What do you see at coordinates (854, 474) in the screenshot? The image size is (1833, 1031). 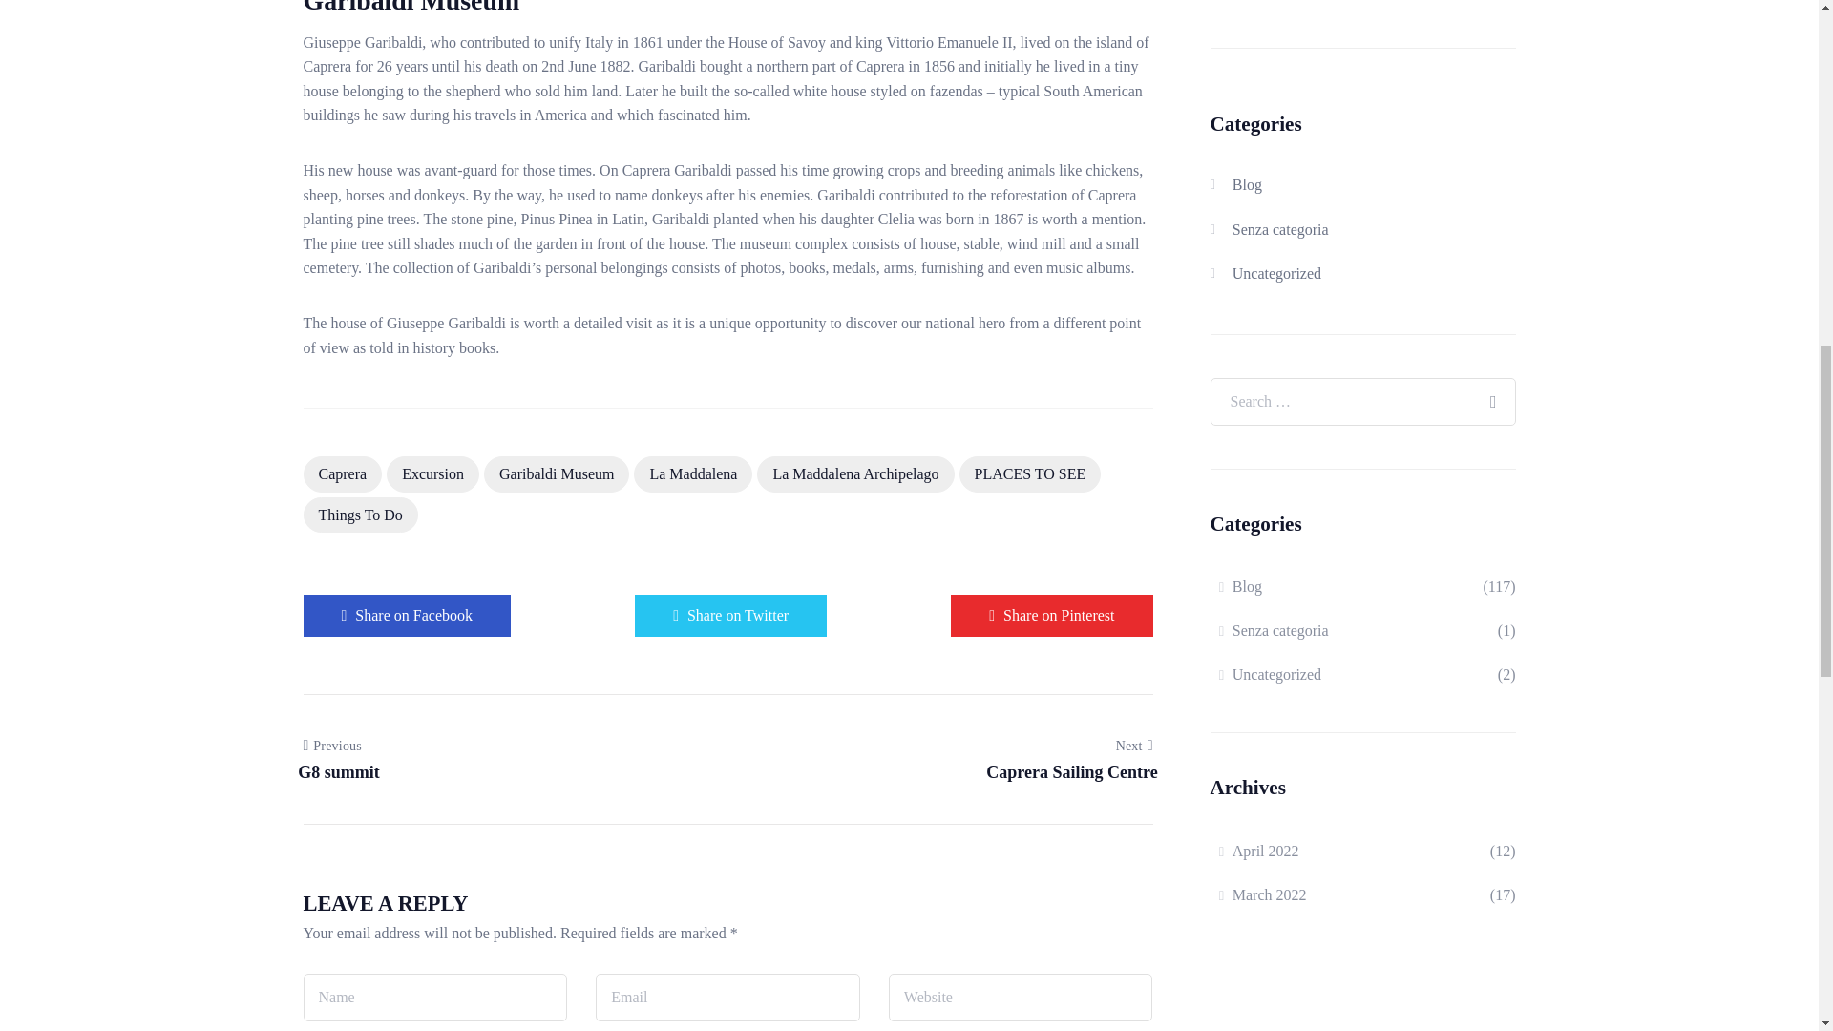 I see `La Maddalena Archipelago` at bounding box center [854, 474].